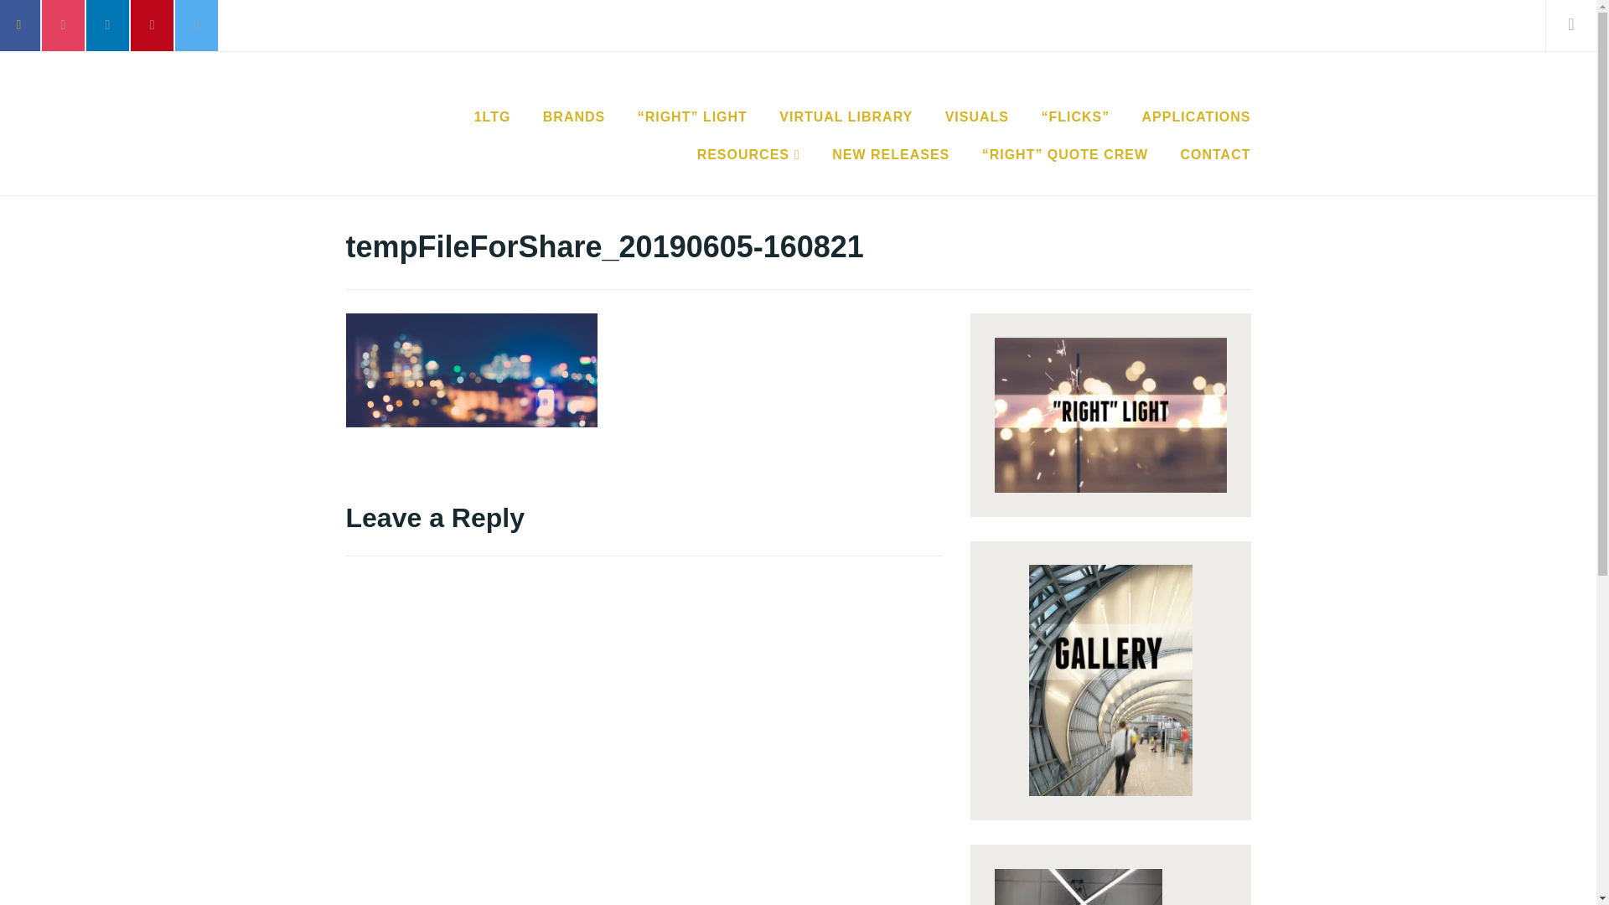 This screenshot has height=905, width=1609. What do you see at coordinates (846, 117) in the screenshot?
I see `VIRTUAL LIBRARY` at bounding box center [846, 117].